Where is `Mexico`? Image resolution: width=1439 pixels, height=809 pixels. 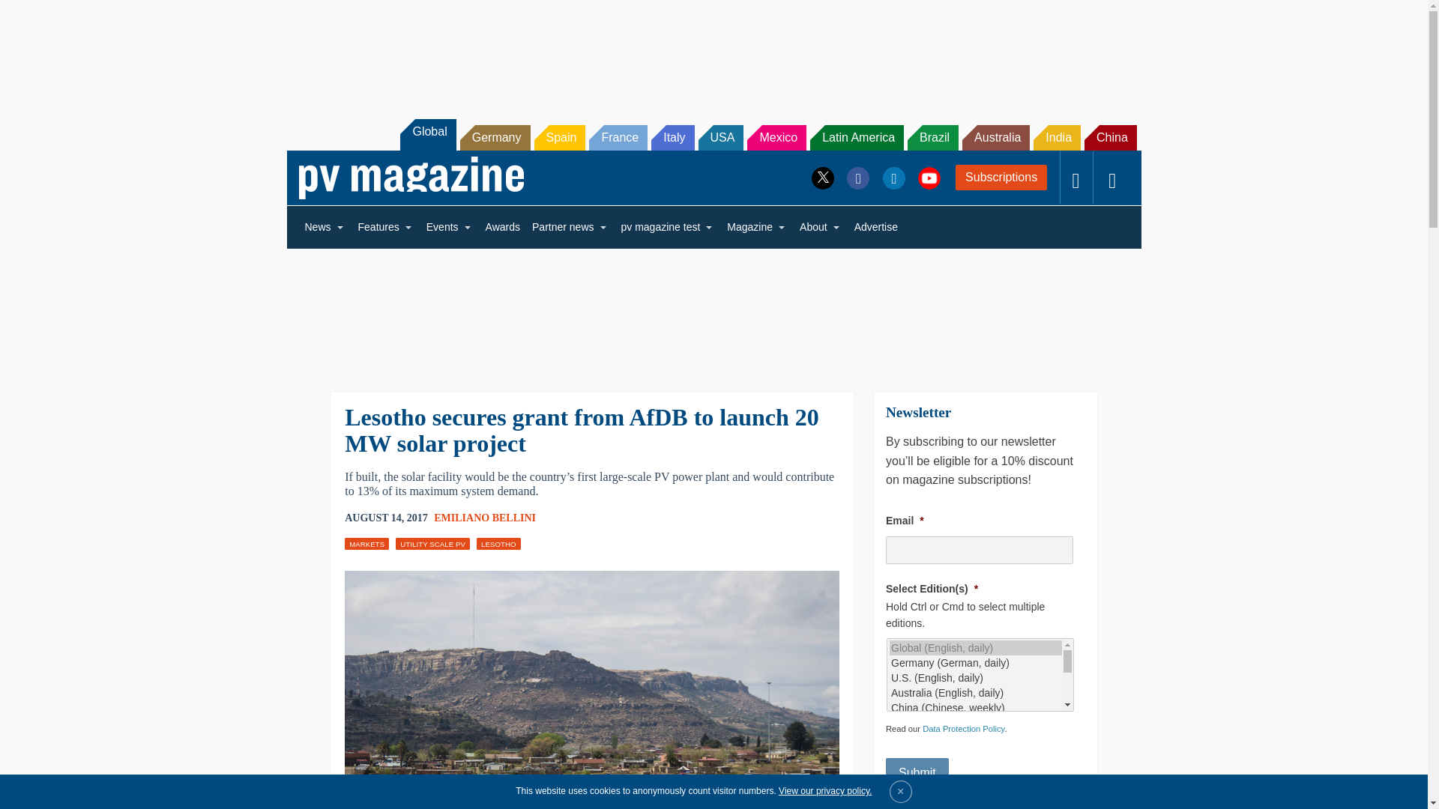
Mexico is located at coordinates (776, 138).